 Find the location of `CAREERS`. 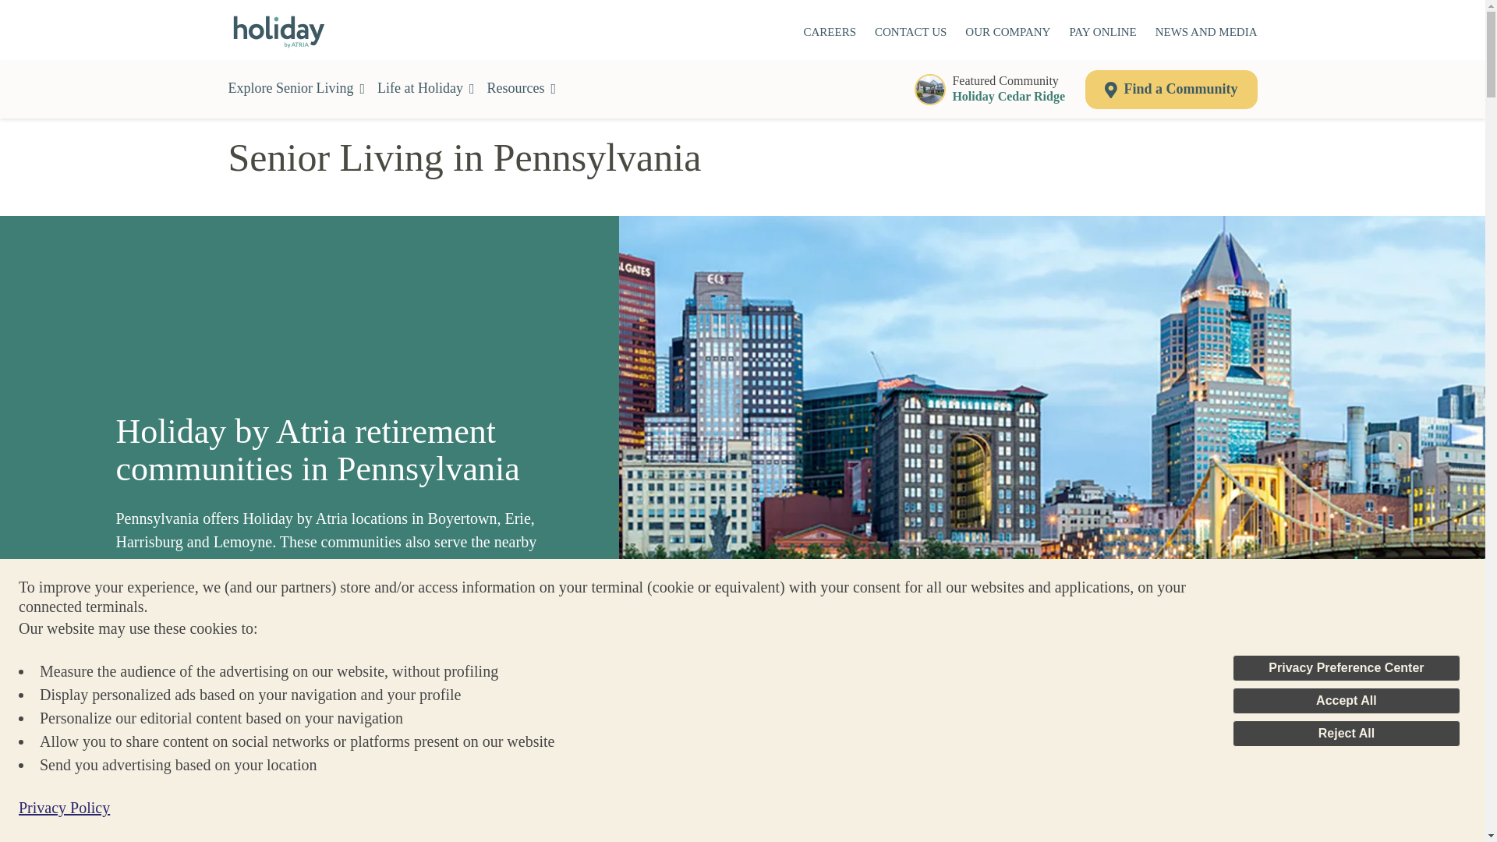

CAREERS is located at coordinates (522, 89).